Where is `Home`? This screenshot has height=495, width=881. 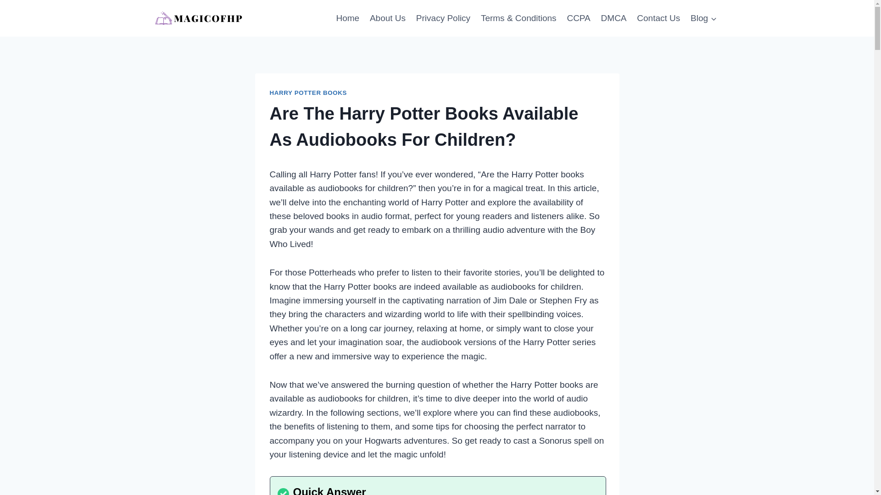 Home is located at coordinates (348, 17).